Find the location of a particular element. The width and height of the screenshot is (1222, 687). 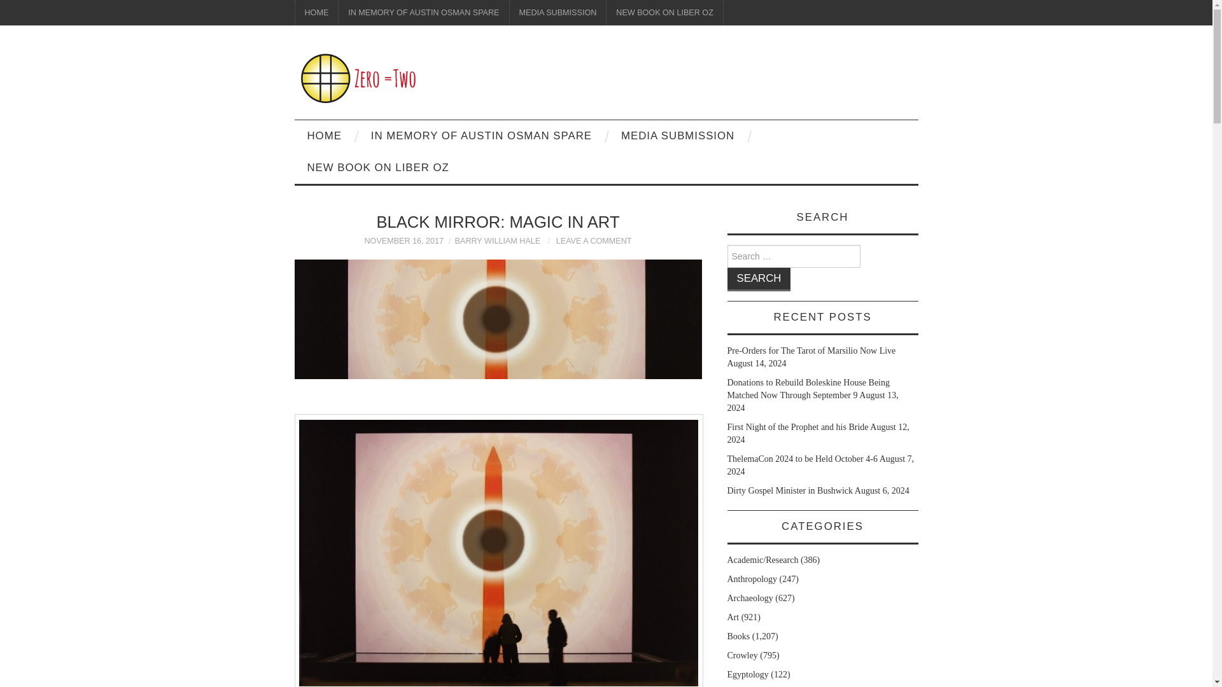

MEDIA SUBMISSION is located at coordinates (558, 13).